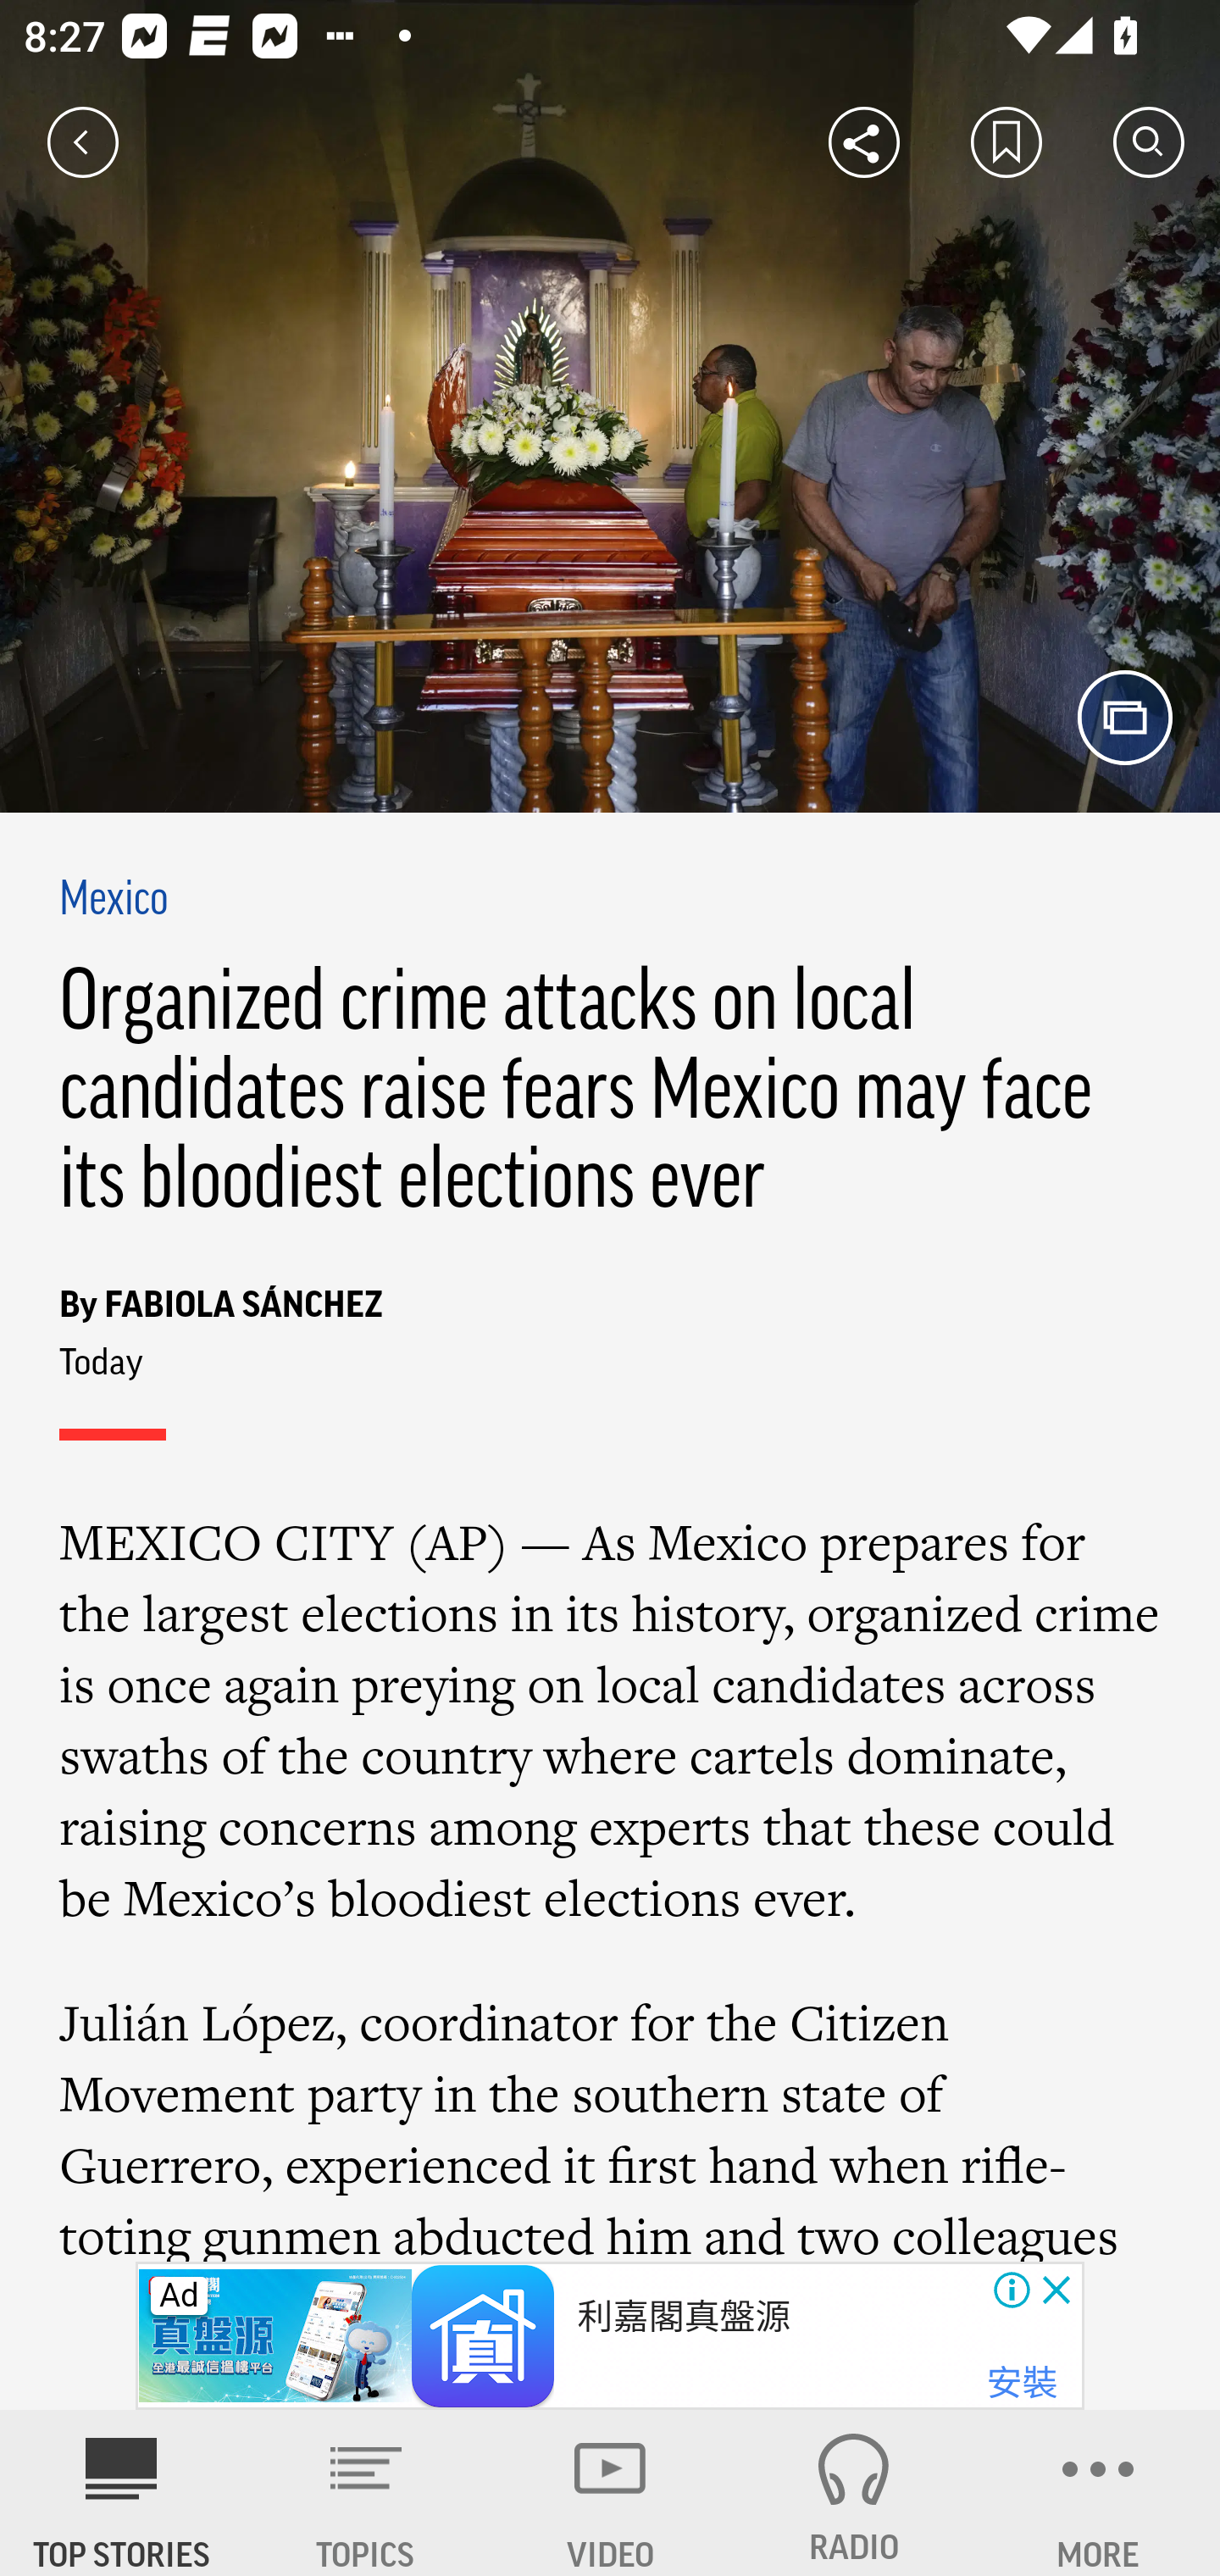 The width and height of the screenshot is (1220, 2576). Describe the element at coordinates (1022, 2384) in the screenshot. I see `安裝` at that location.